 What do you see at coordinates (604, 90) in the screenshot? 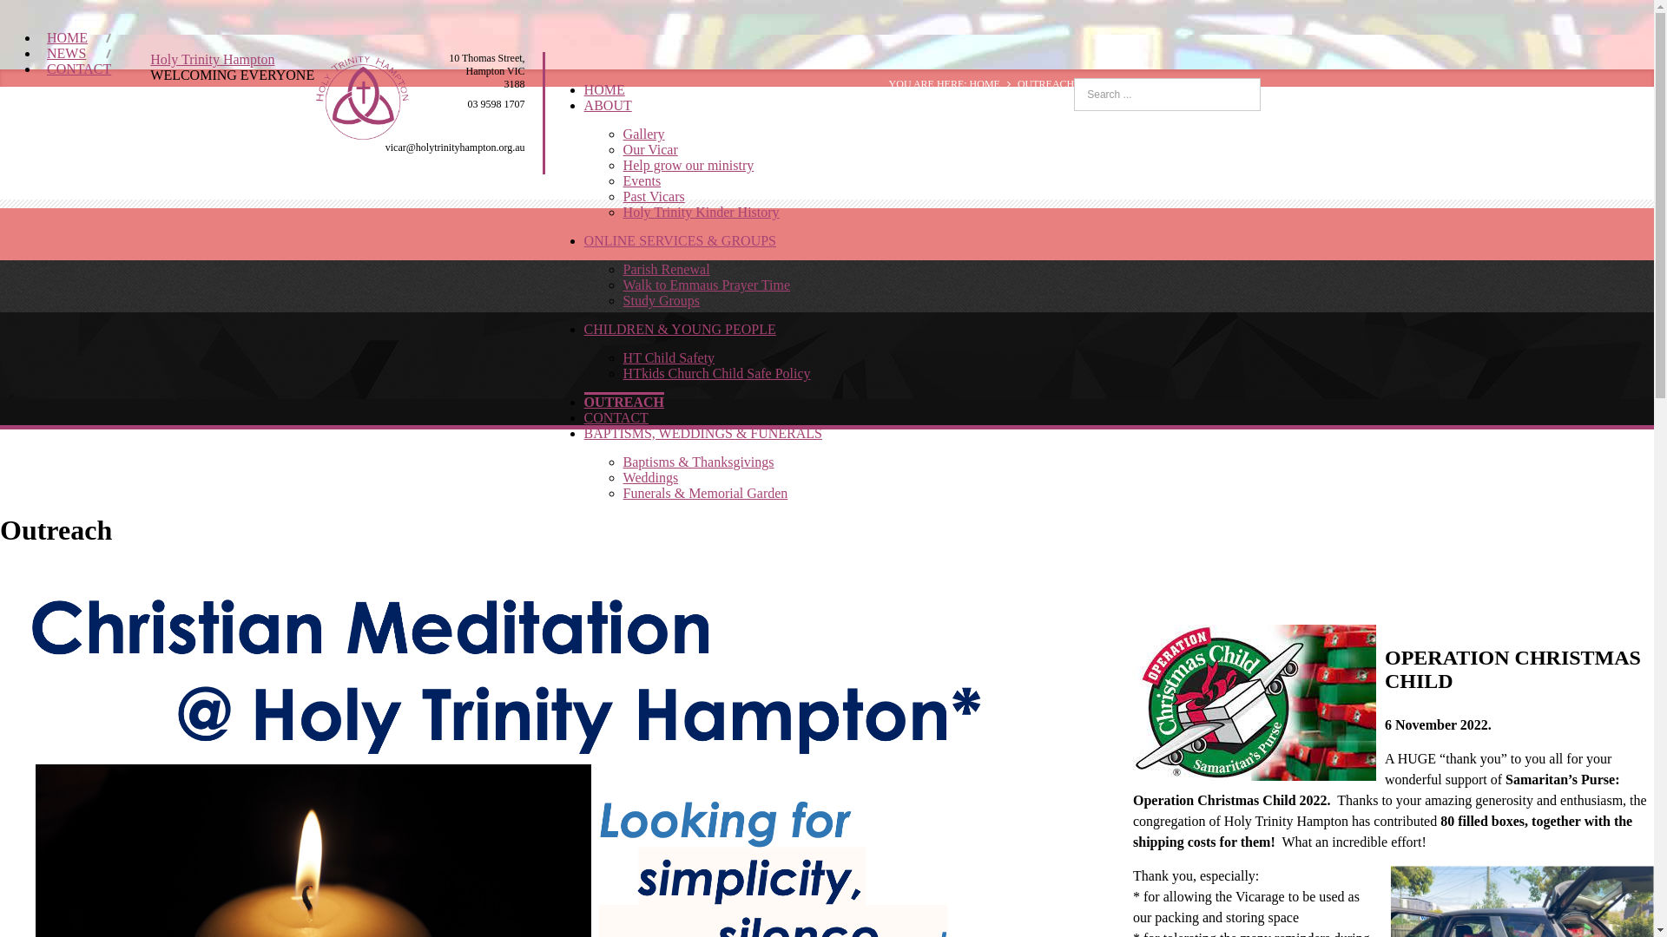
I see `HOME` at bounding box center [604, 90].